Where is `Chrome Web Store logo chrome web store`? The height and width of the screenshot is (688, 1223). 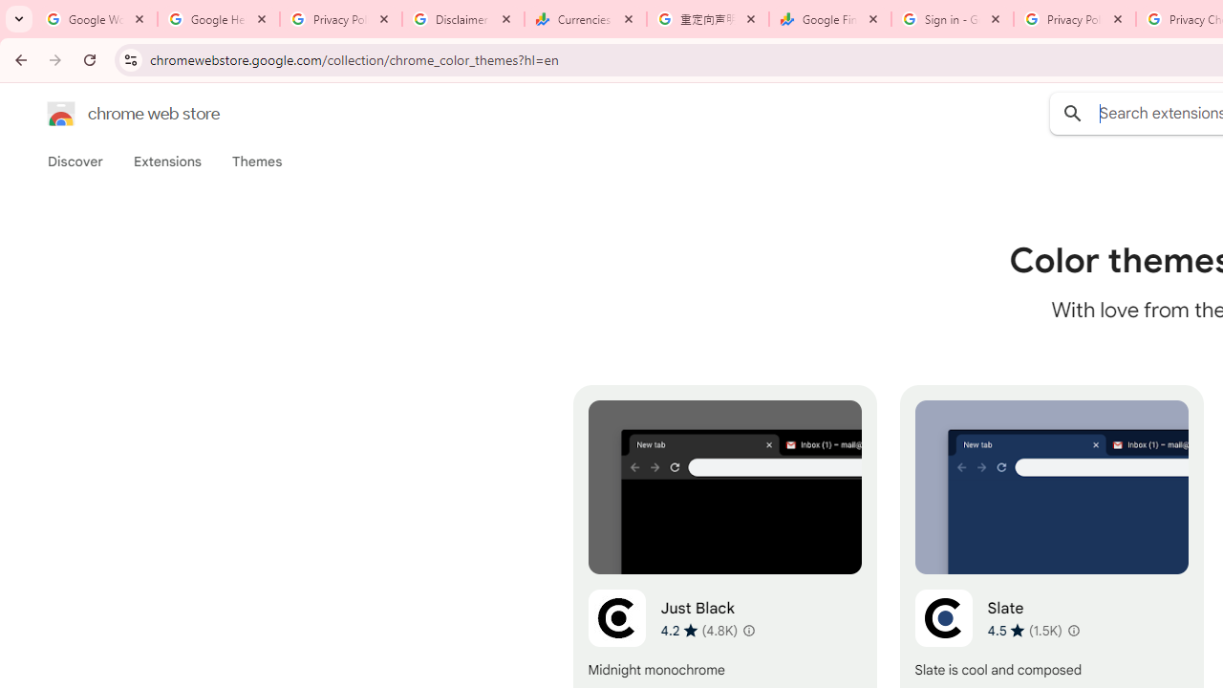
Chrome Web Store logo chrome web store is located at coordinates (113, 113).